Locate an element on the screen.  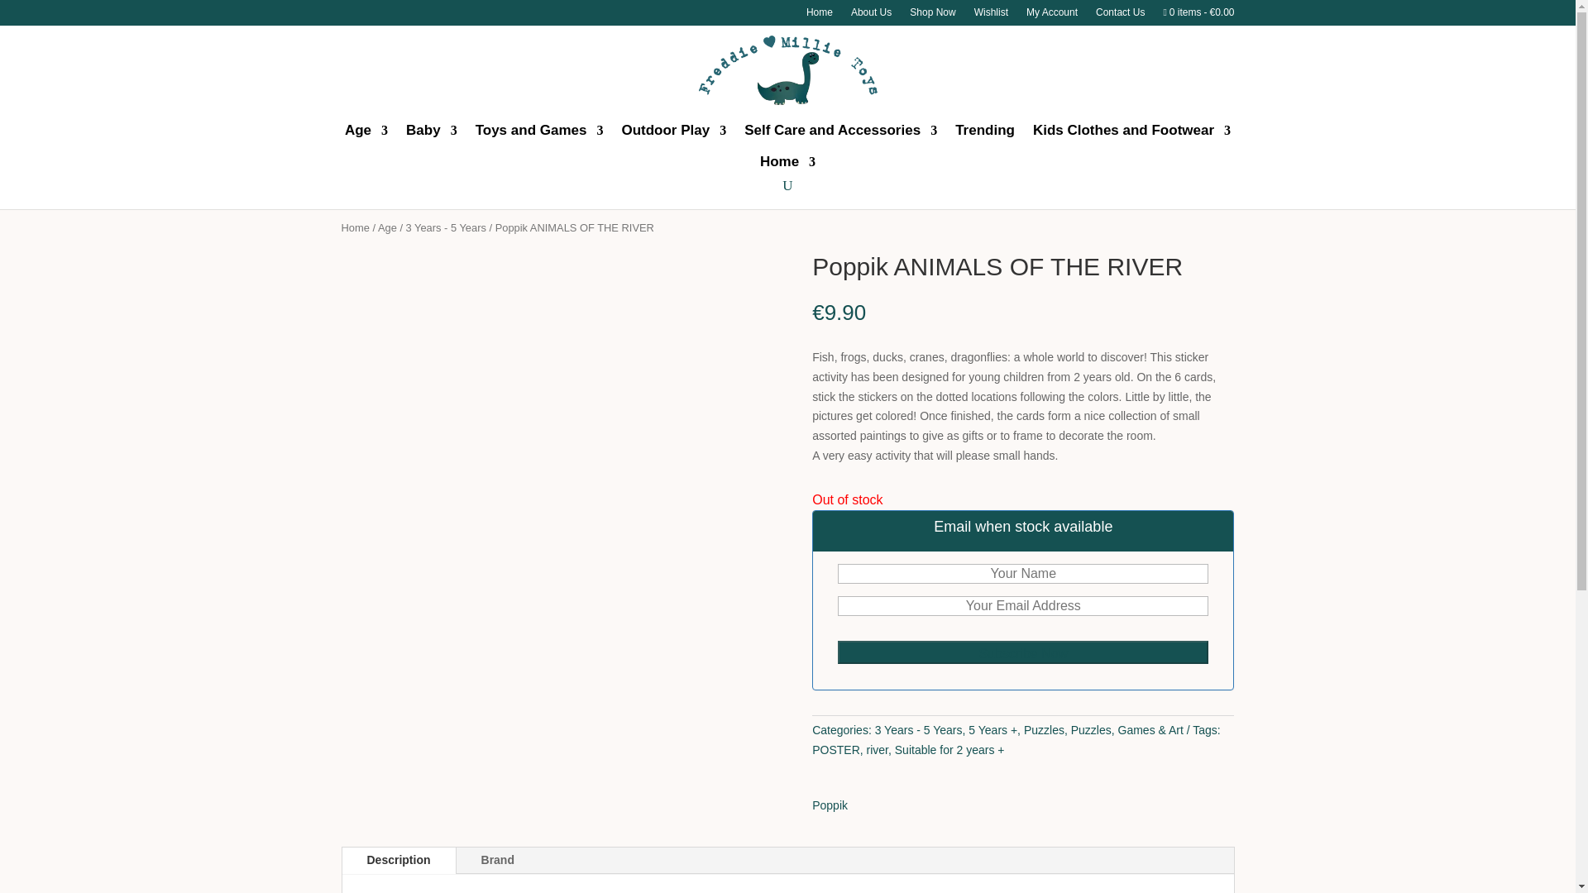
Home is located at coordinates (819, 16).